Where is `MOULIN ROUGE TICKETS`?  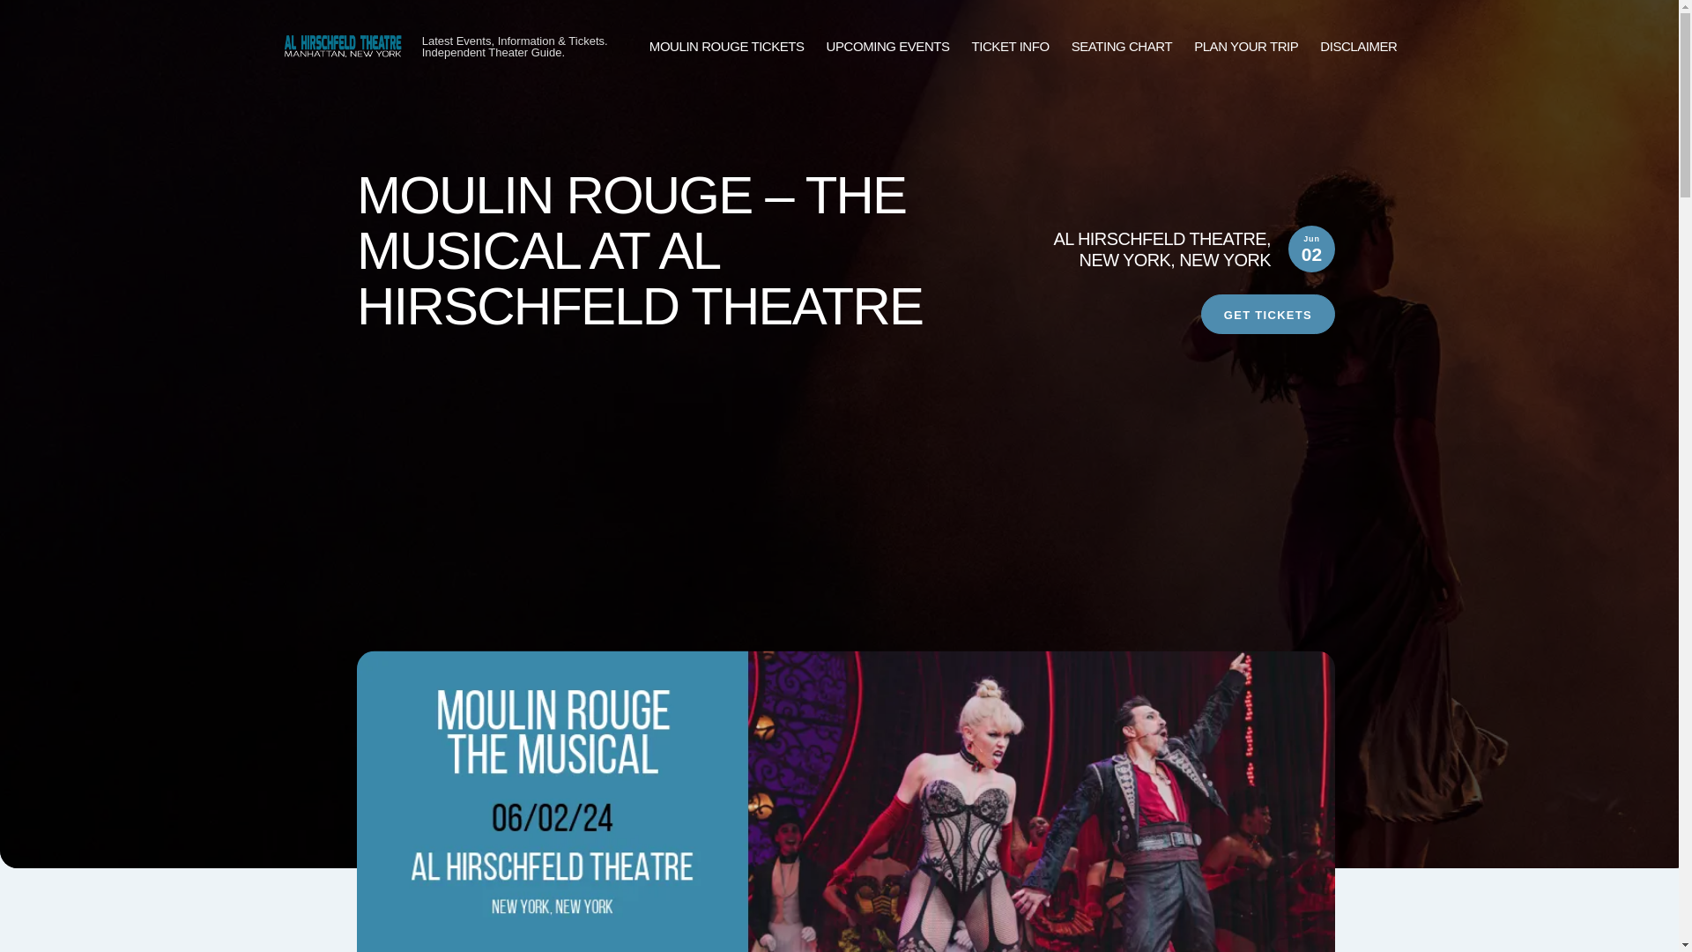 MOULIN ROUGE TICKETS is located at coordinates (727, 47).